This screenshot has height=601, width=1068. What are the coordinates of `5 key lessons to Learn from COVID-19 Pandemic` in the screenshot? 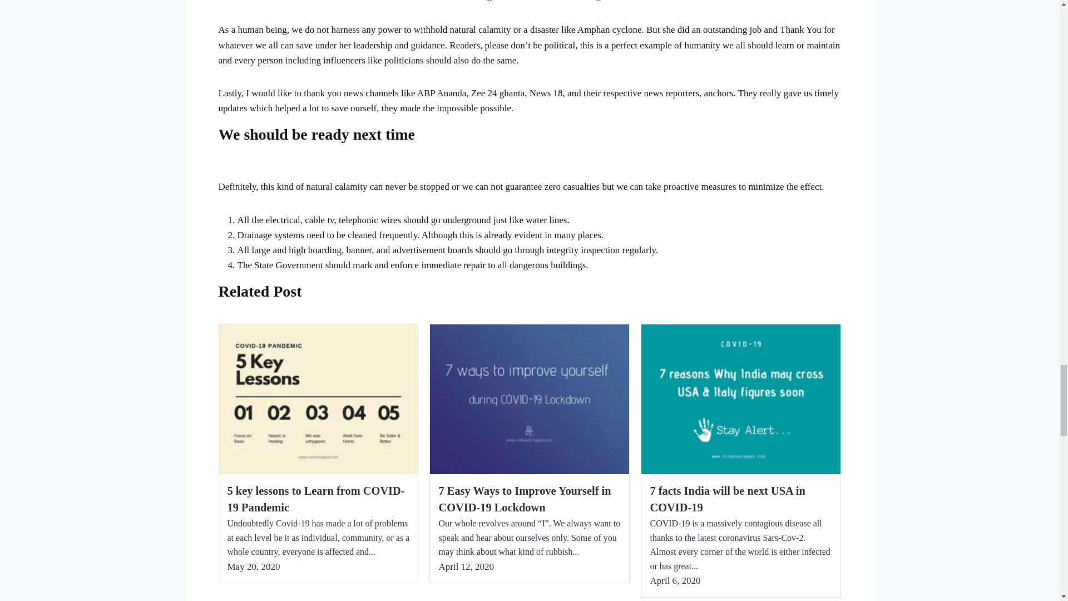 It's located at (315, 499).